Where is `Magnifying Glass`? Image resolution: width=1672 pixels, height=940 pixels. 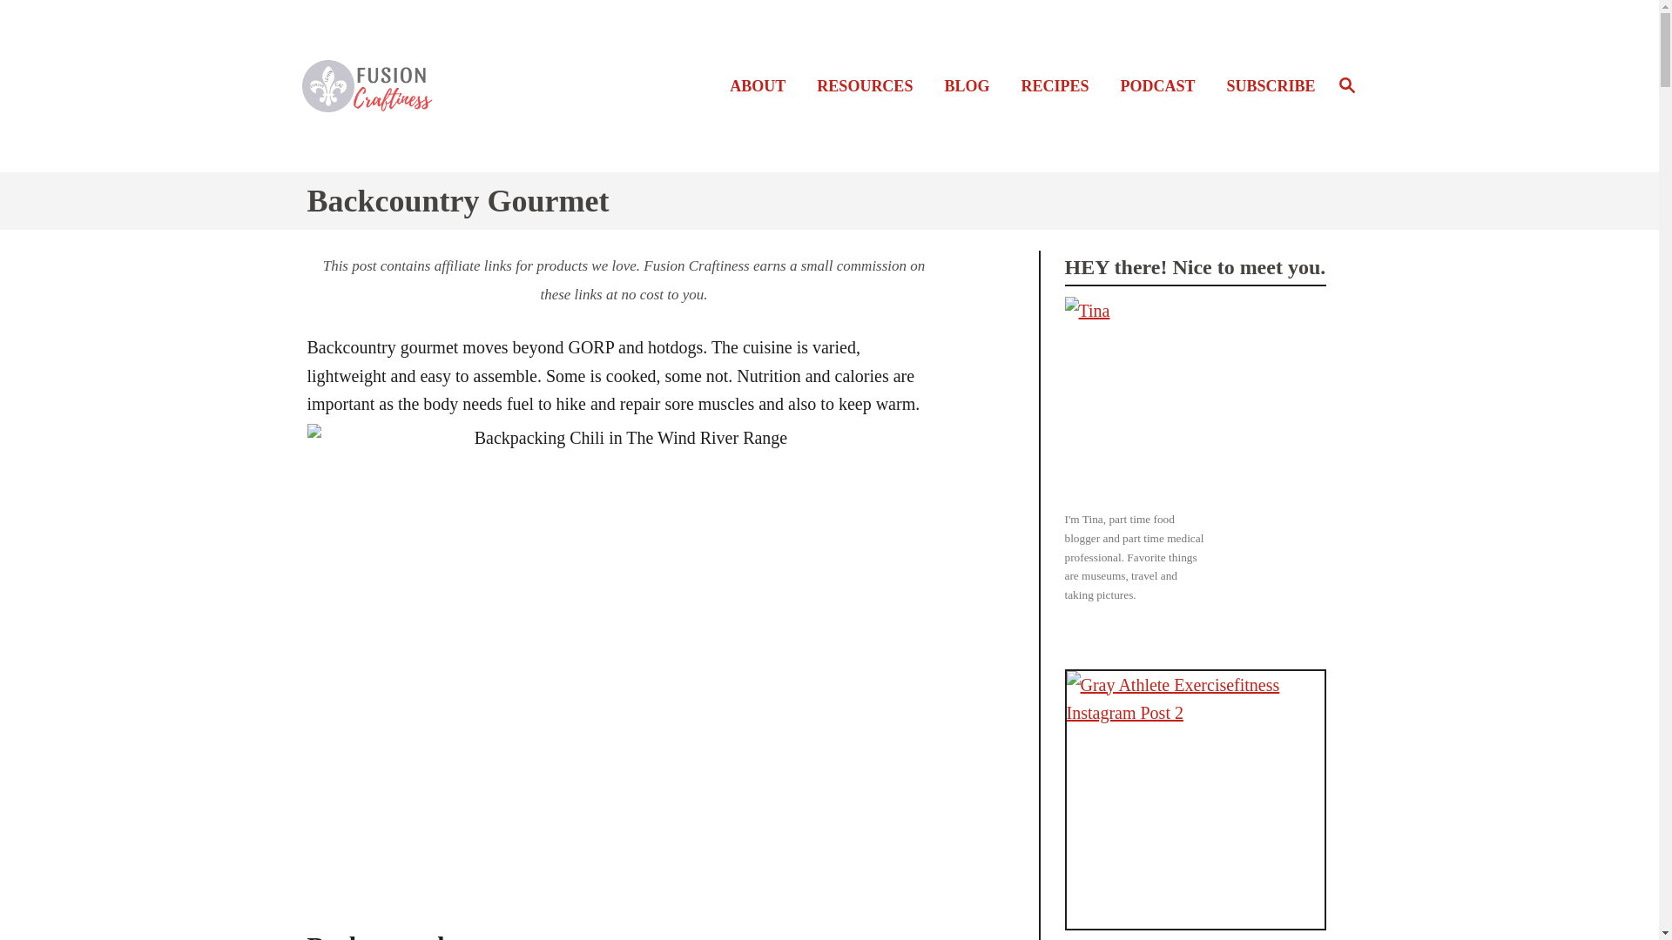
Magnifying Glass is located at coordinates (1346, 86).